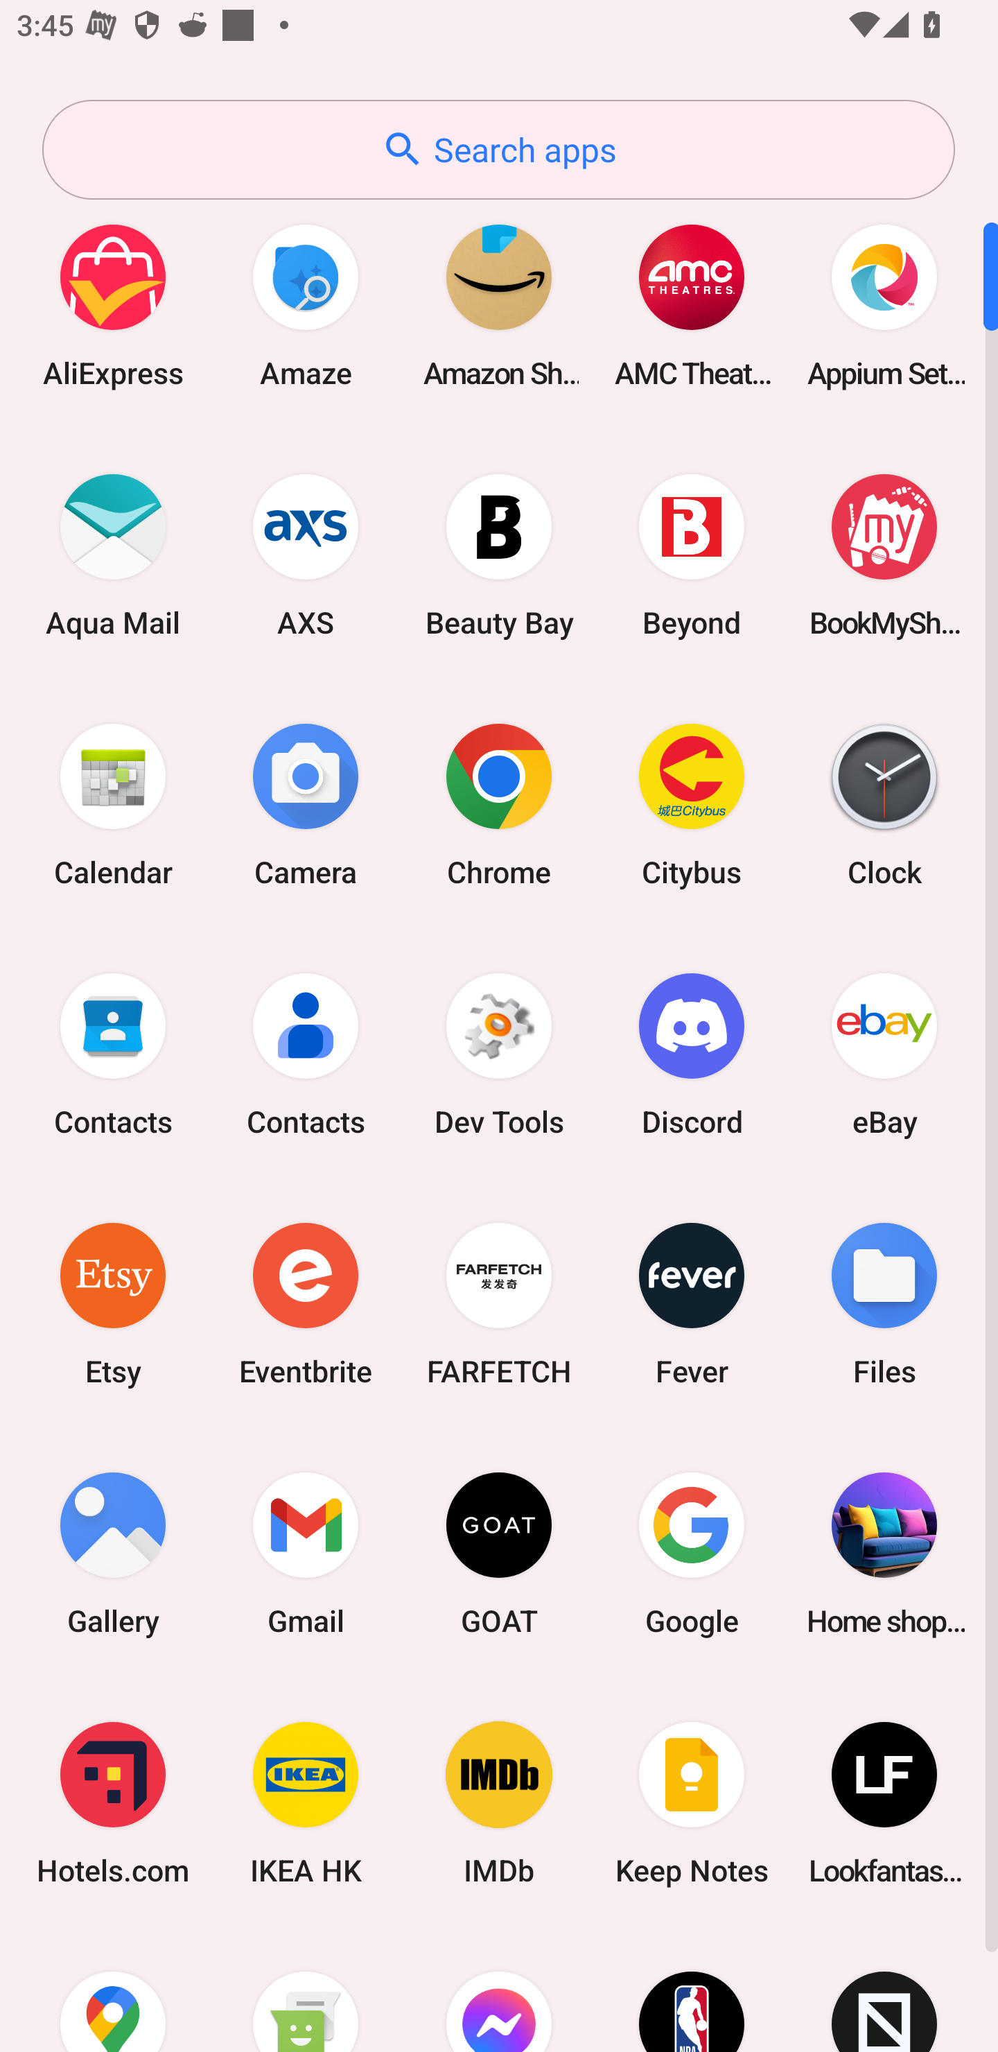 Image resolution: width=998 pixels, height=2052 pixels. I want to click on GOAT, so click(499, 1553).